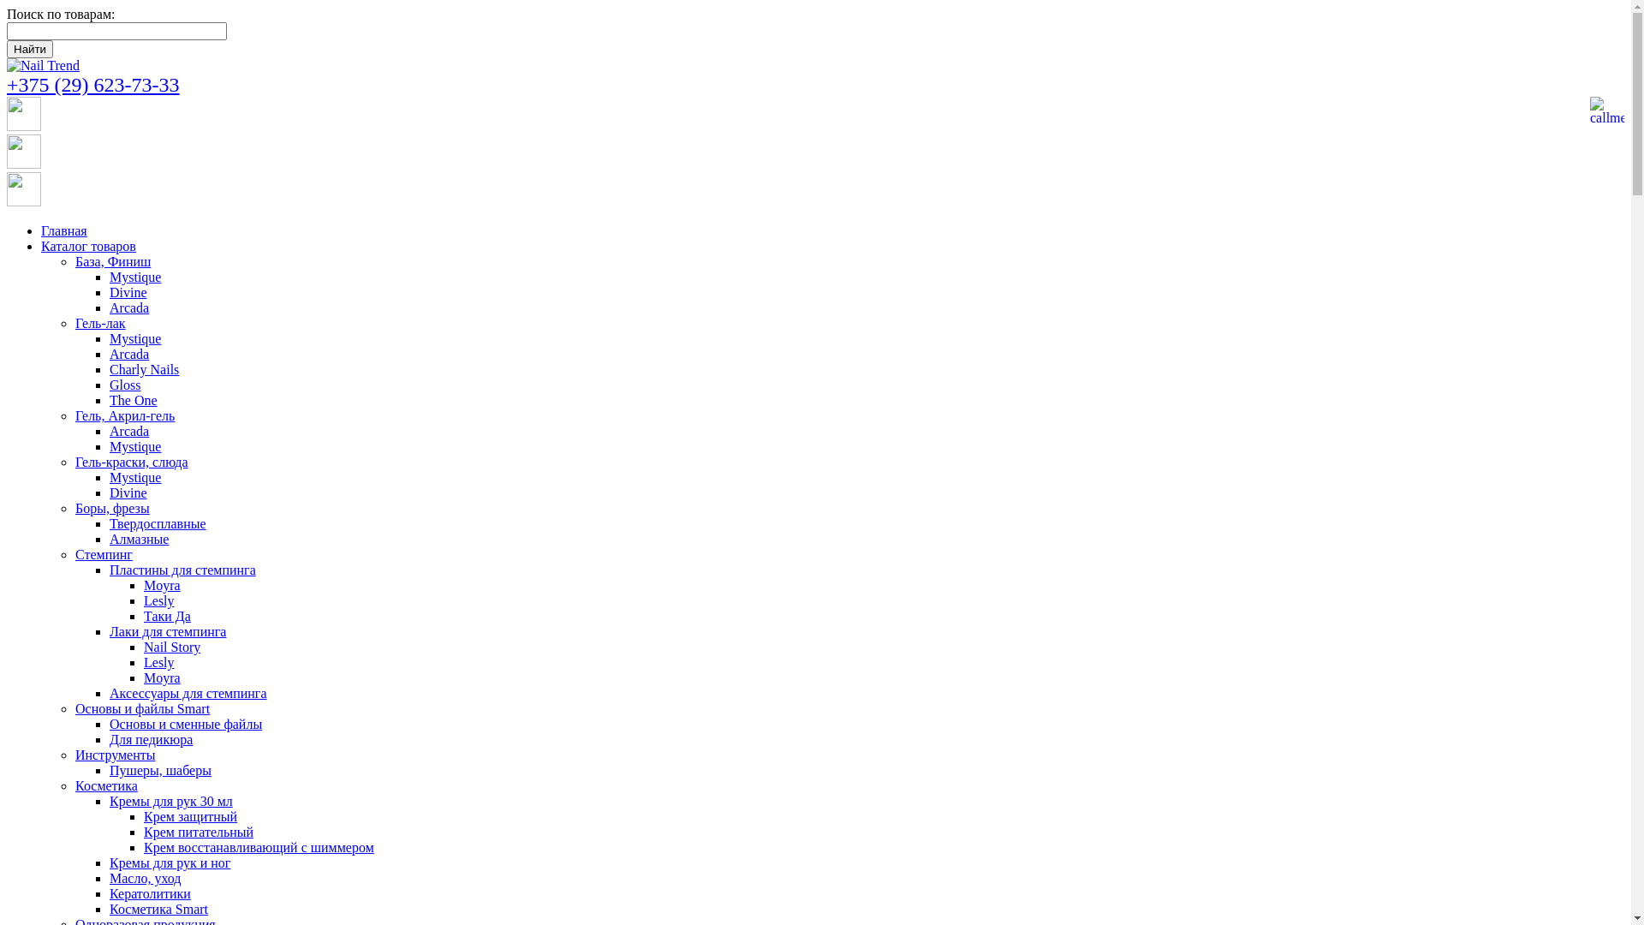  Describe the element at coordinates (163, 586) in the screenshot. I see `Moyra` at that location.